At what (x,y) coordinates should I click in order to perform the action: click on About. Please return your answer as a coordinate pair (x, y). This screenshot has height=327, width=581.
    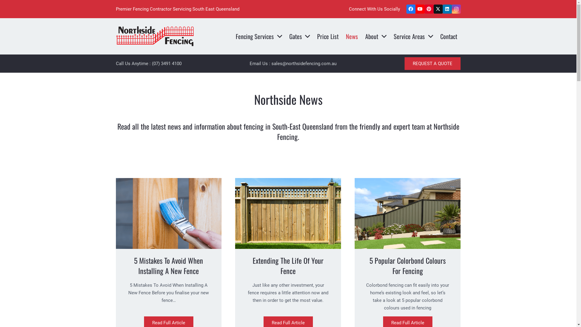
    Looking at the image, I should click on (376, 36).